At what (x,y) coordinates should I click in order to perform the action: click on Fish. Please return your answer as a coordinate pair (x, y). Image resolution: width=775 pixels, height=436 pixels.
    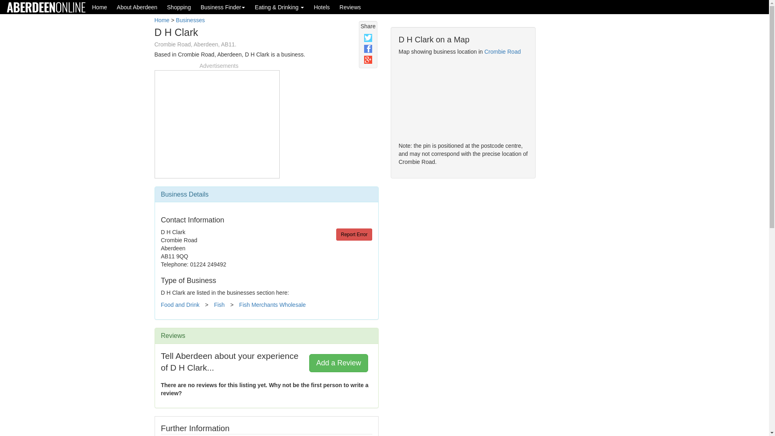
    Looking at the image, I should click on (219, 304).